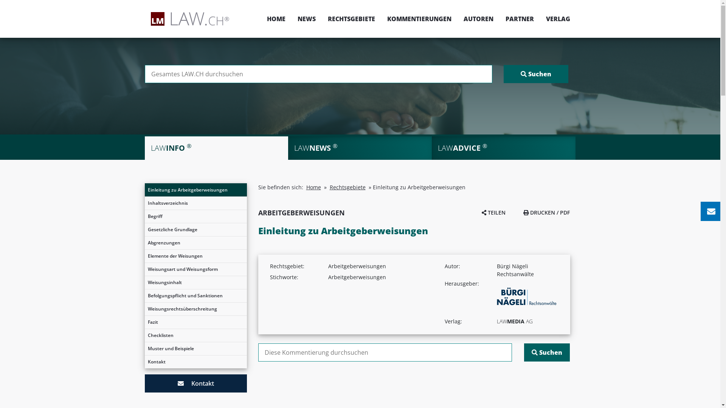 This screenshot has width=726, height=408. What do you see at coordinates (306, 19) in the screenshot?
I see `NEWS` at bounding box center [306, 19].